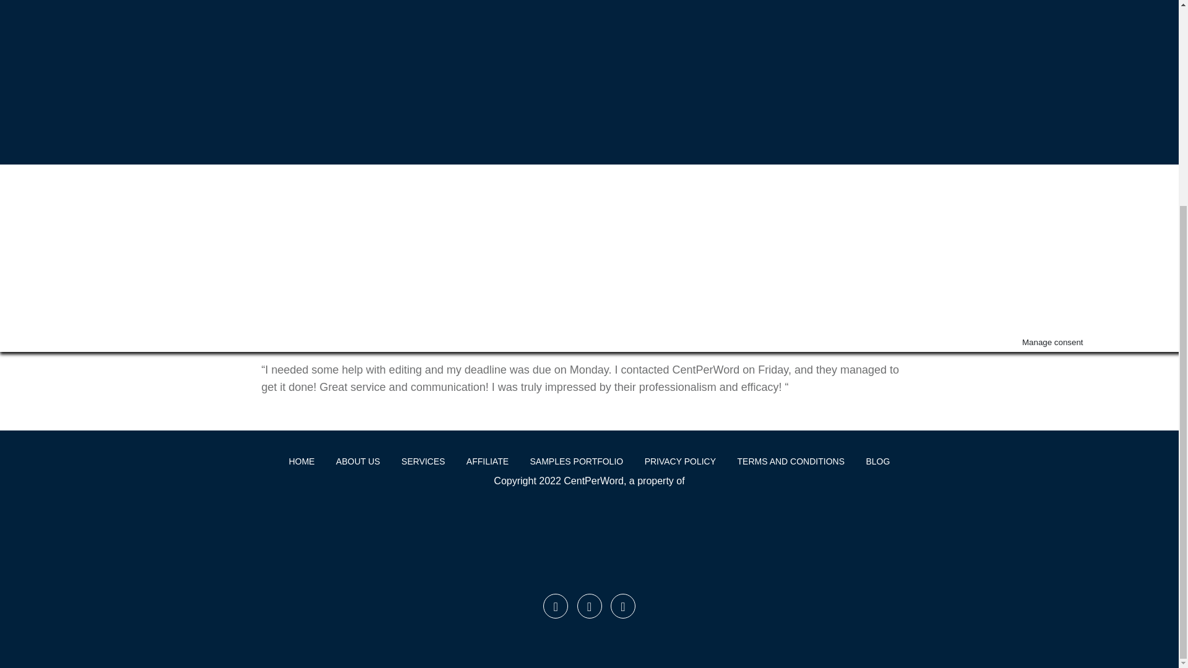 The width and height of the screenshot is (1188, 668). What do you see at coordinates (877, 461) in the screenshot?
I see `BLOG` at bounding box center [877, 461].